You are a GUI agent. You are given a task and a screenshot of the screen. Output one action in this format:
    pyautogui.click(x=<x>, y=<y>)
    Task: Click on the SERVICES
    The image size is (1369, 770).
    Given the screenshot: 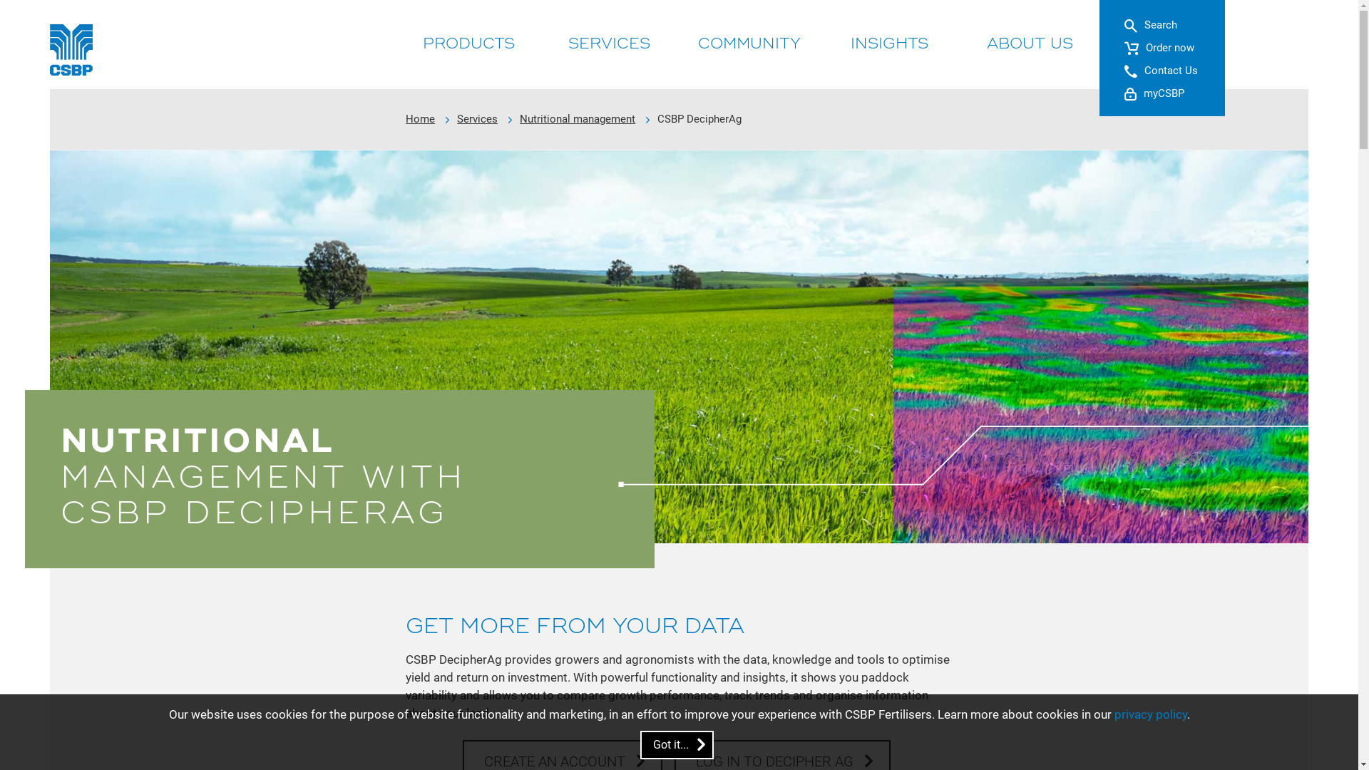 What is the action you would take?
    pyautogui.click(x=609, y=44)
    